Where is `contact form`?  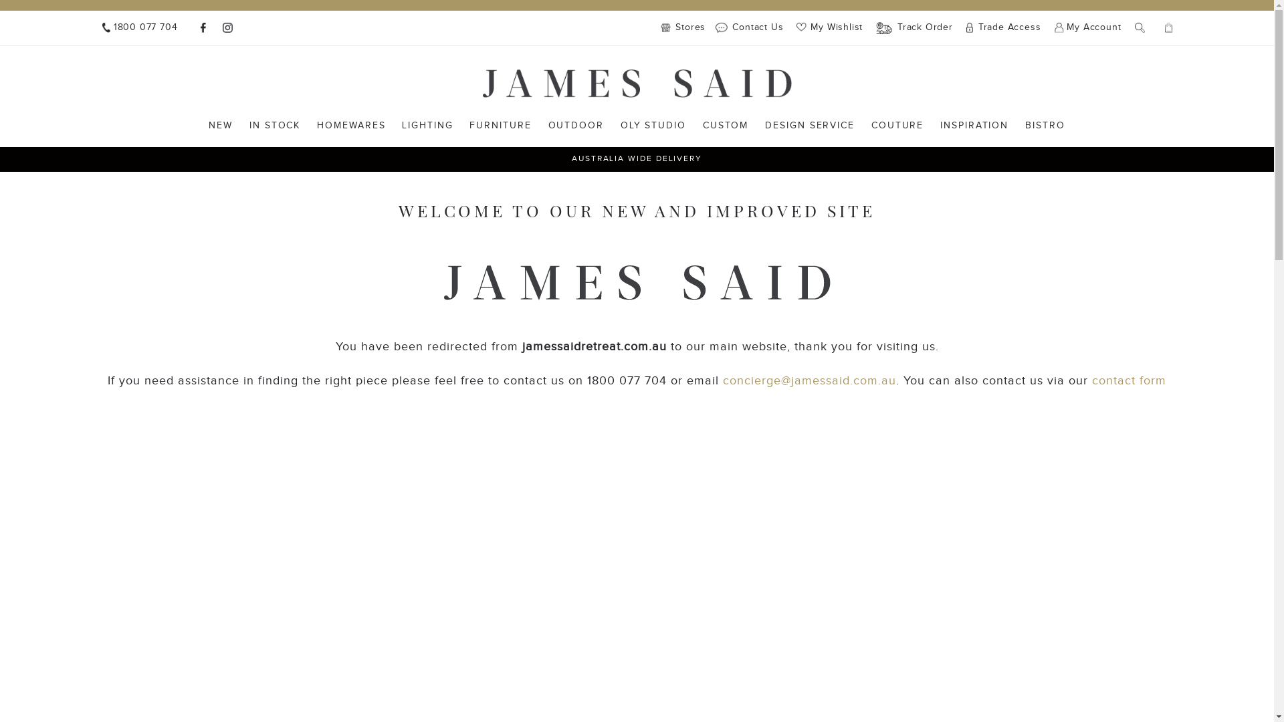 contact form is located at coordinates (1129, 381).